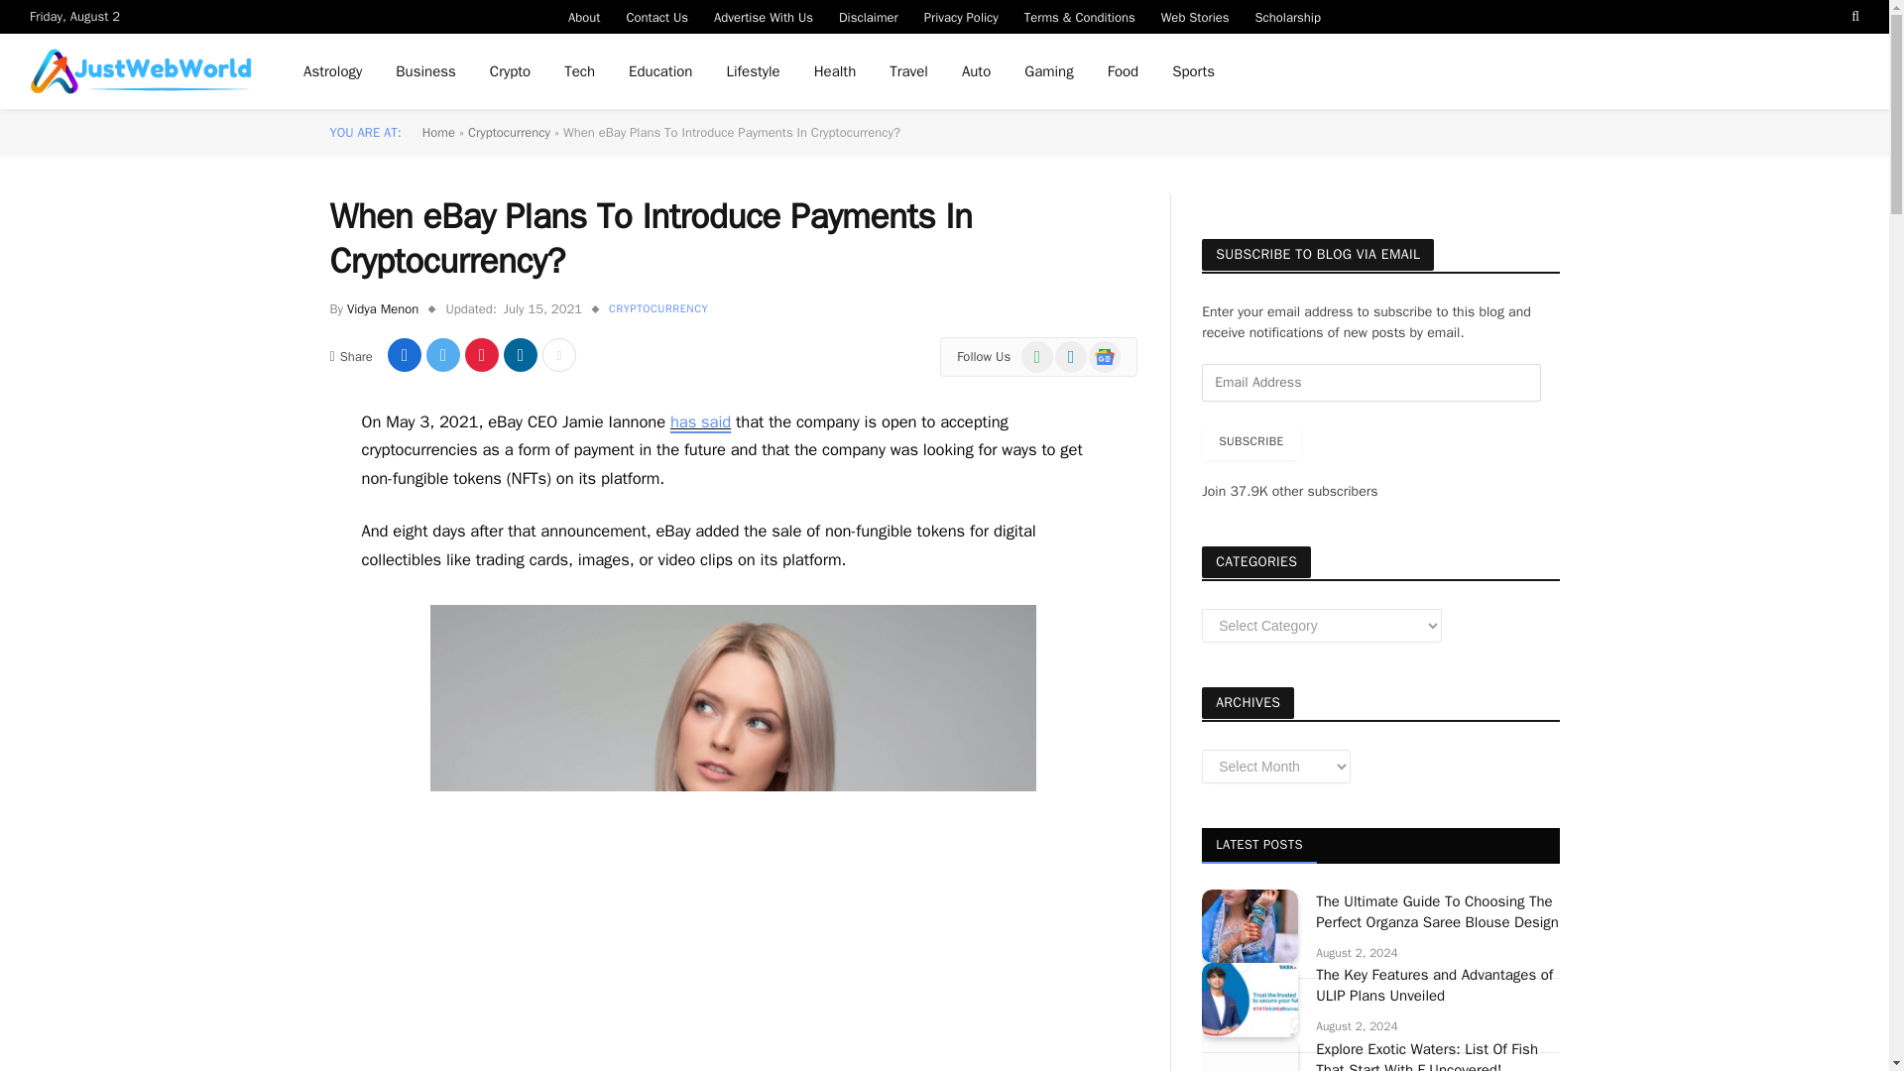 The height and width of the screenshot is (1071, 1904). I want to click on Contact Us, so click(656, 16).